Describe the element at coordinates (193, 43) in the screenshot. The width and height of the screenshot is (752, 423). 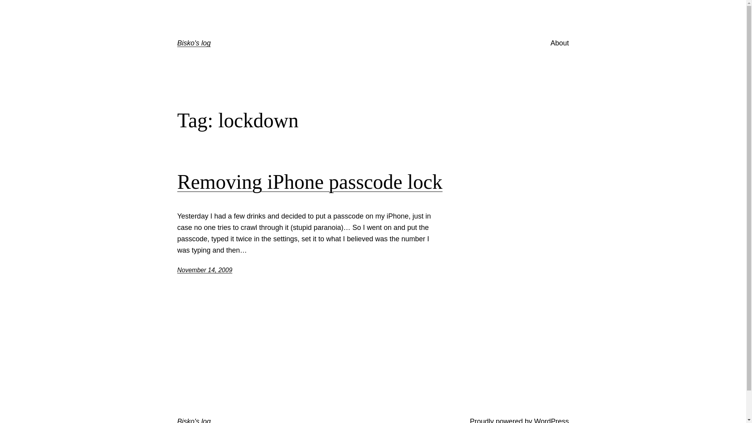
I see `Bisko's log` at that location.